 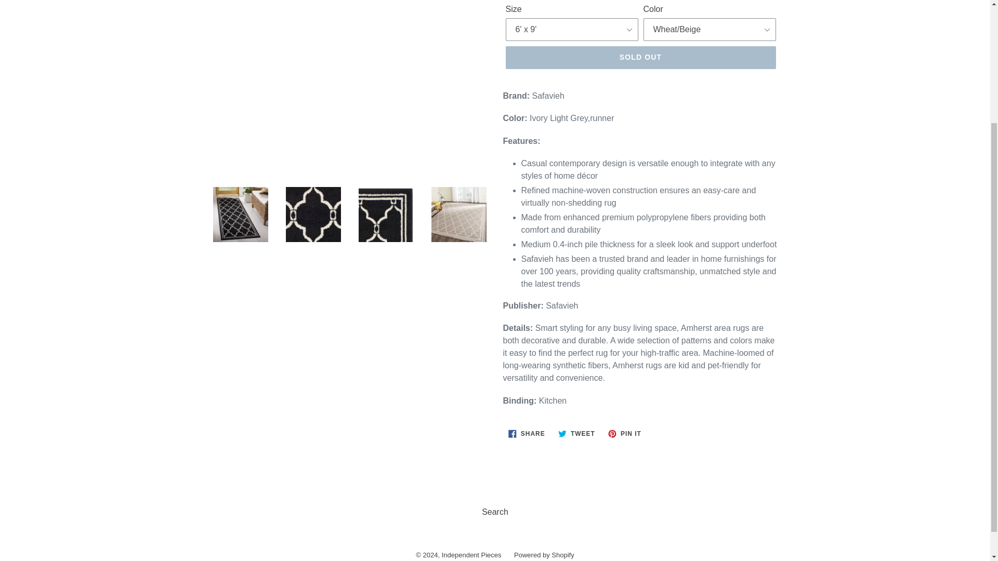 What do you see at coordinates (576, 433) in the screenshot?
I see `Search` at bounding box center [576, 433].